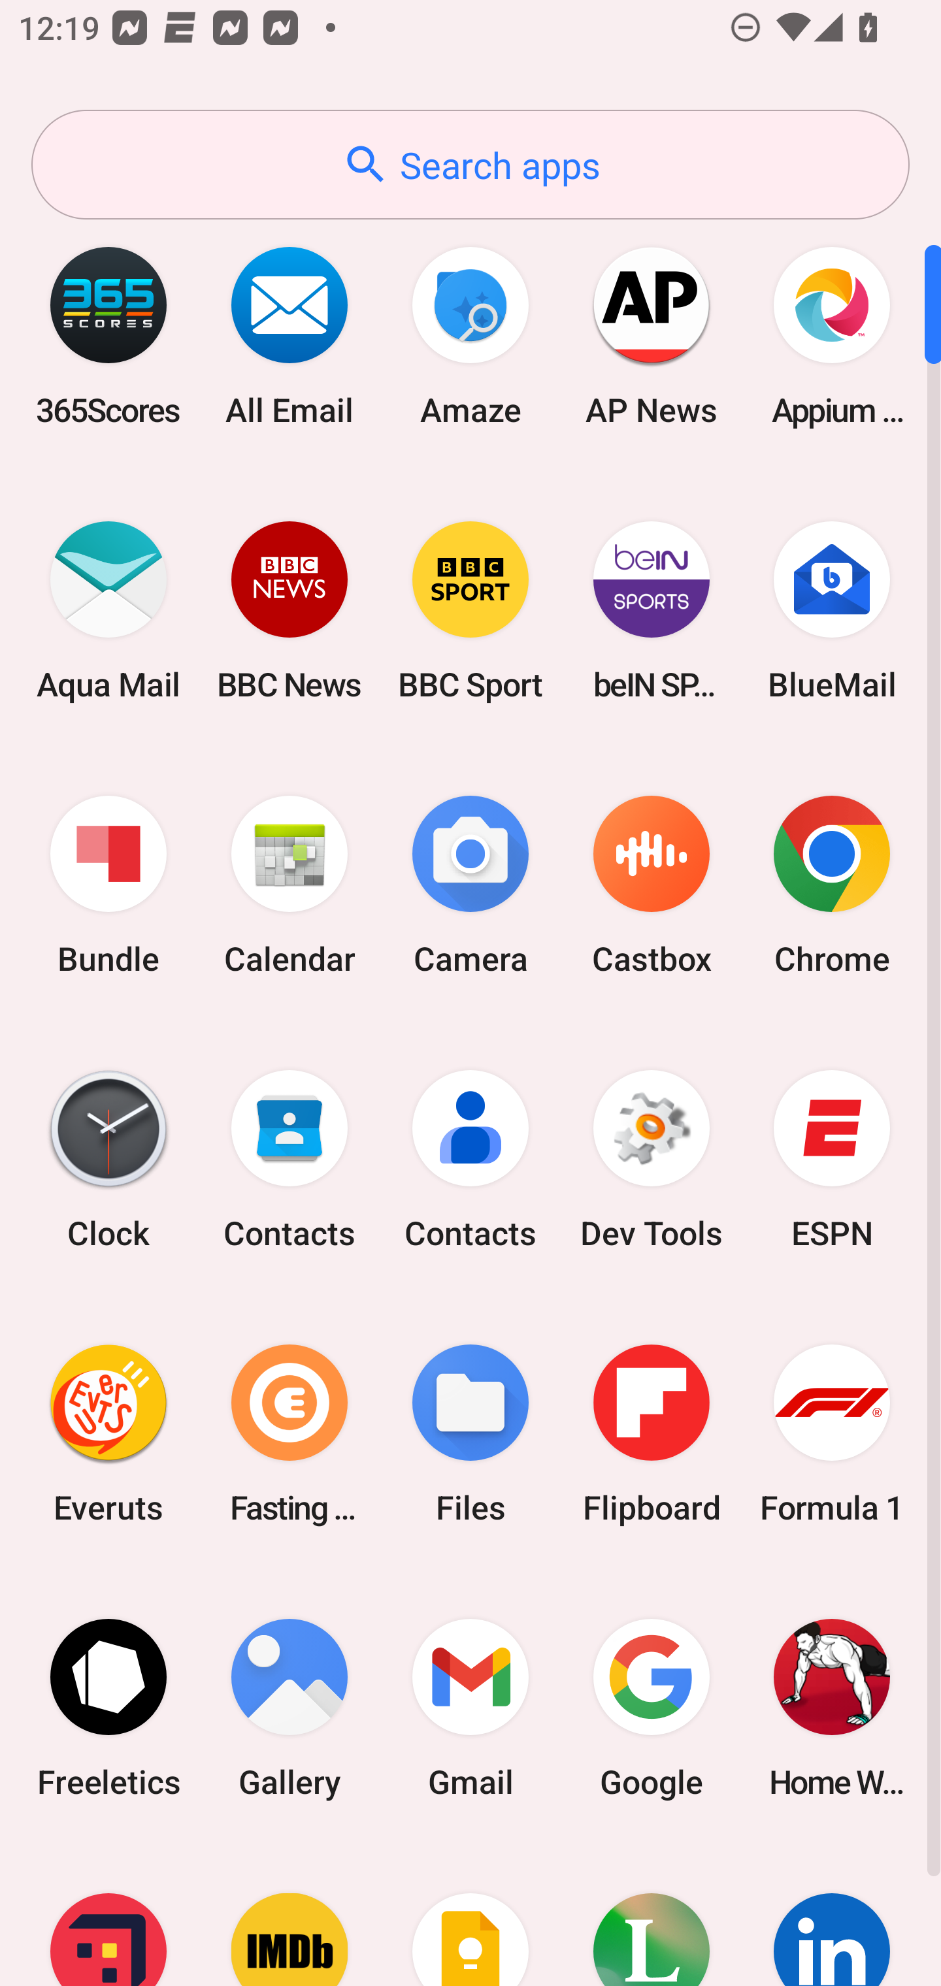 The image size is (941, 1986). I want to click on BBC News, so click(289, 610).